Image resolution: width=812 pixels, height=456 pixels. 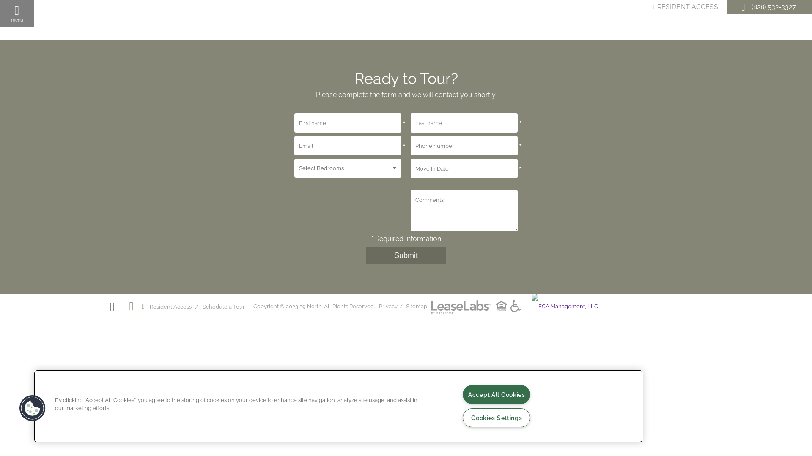 What do you see at coordinates (348, 146) in the screenshot?
I see `Email` at bounding box center [348, 146].